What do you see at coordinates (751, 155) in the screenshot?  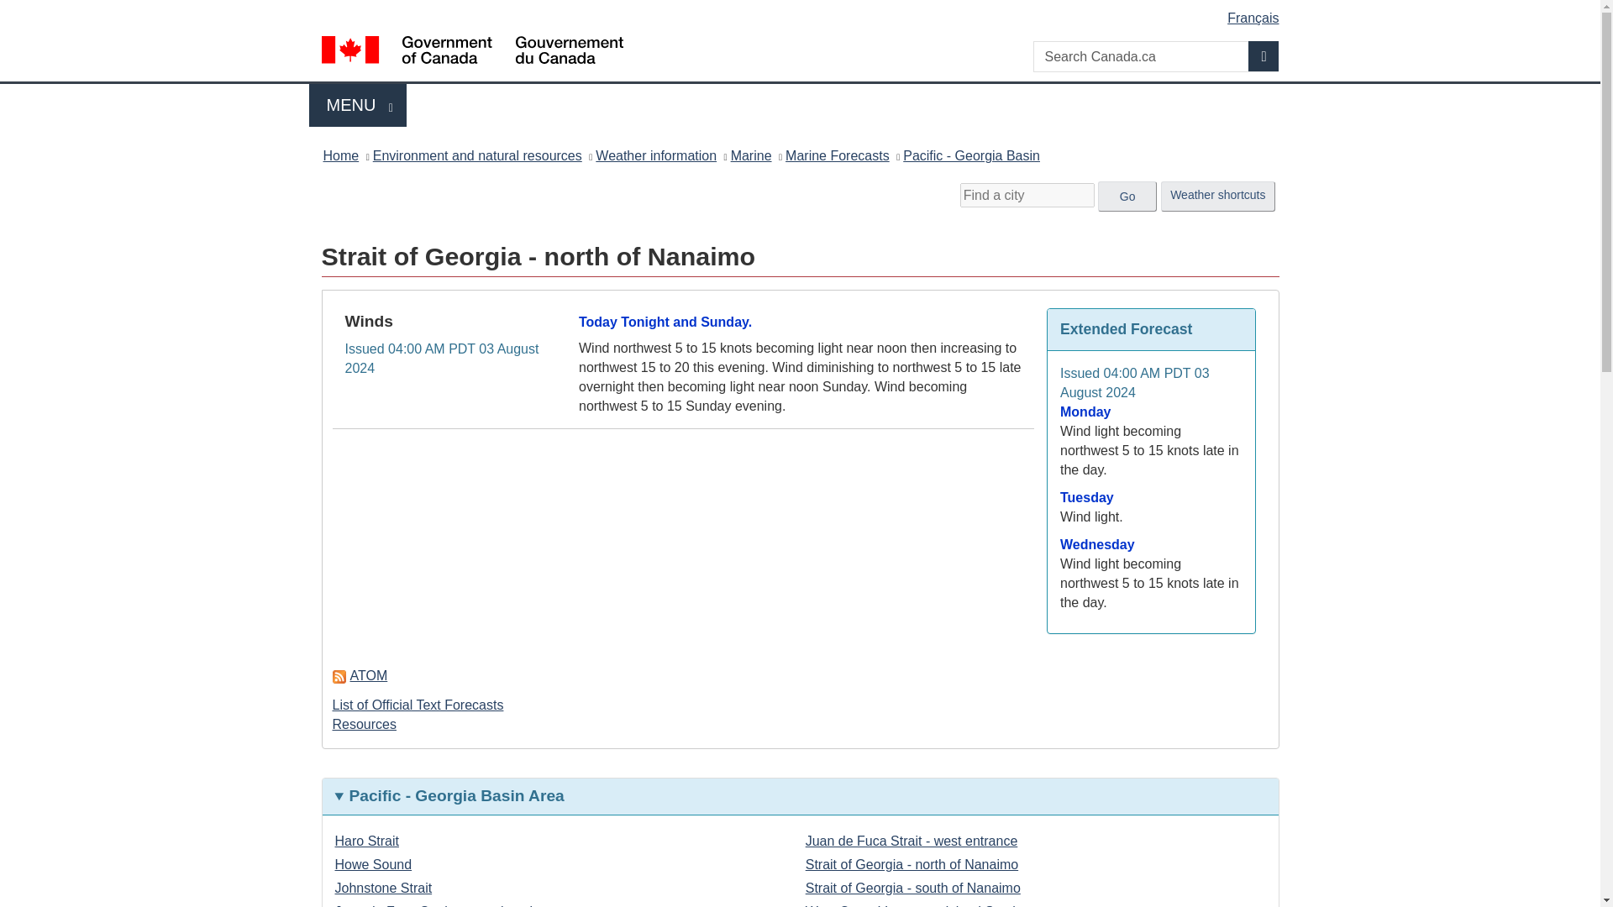 I see `List of Official Text Forecasts` at bounding box center [751, 155].